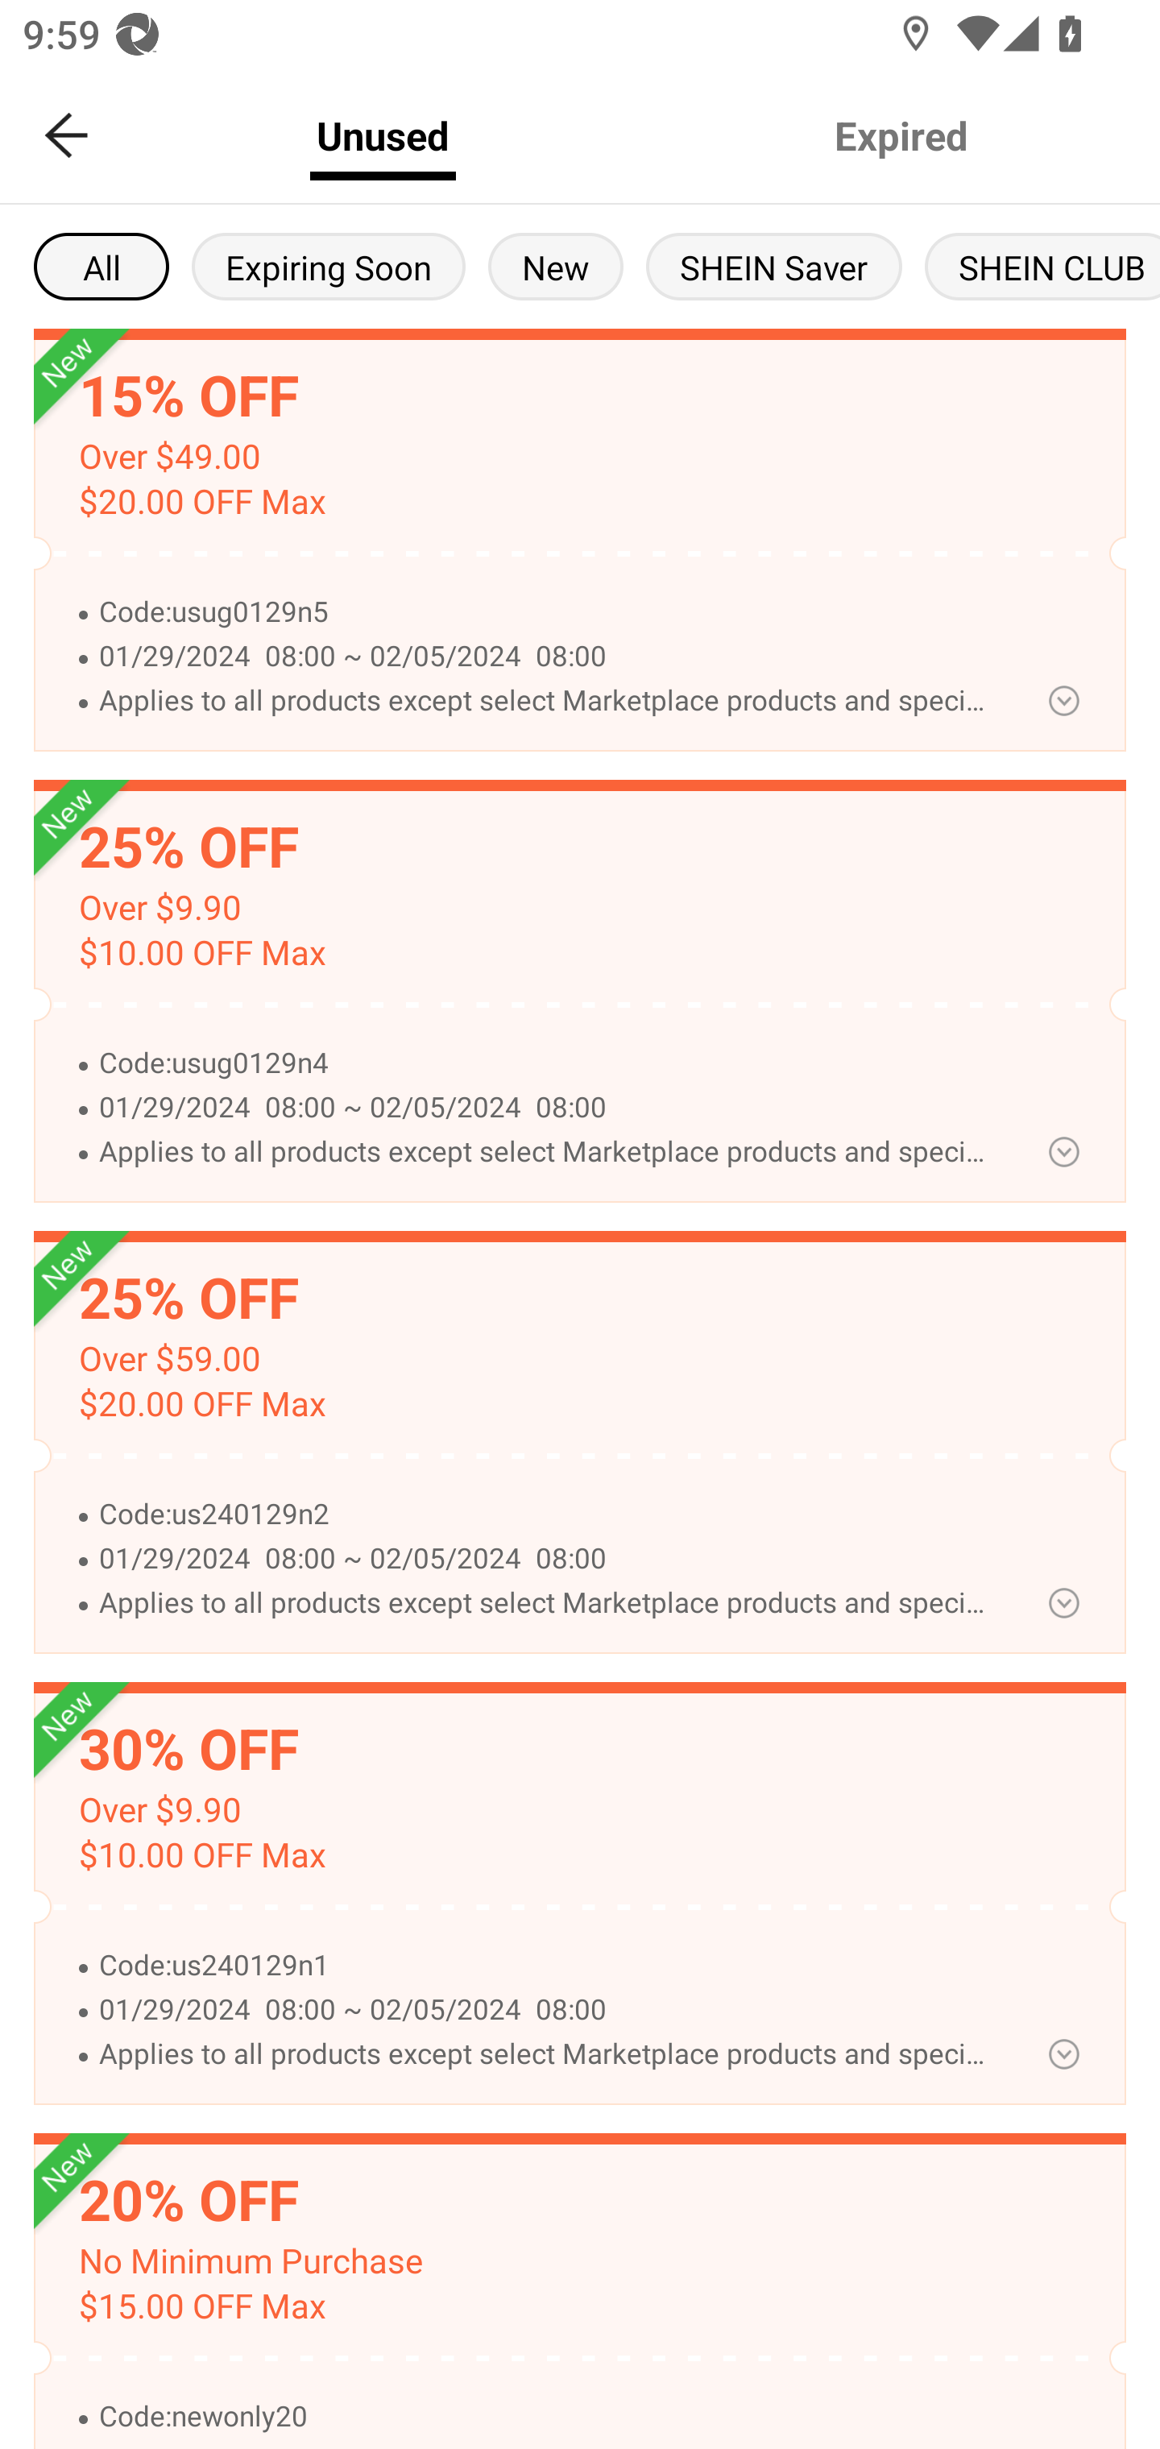 This screenshot has width=1160, height=2449. I want to click on Code:us240129n1, so click(547, 1966).